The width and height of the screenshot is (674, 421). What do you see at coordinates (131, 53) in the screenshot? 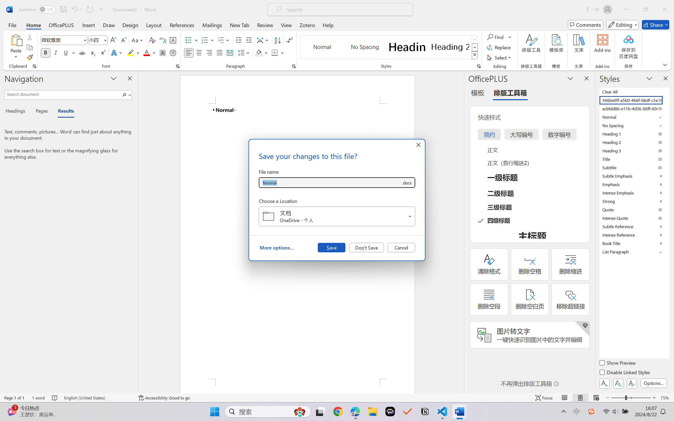
I see `Text Highlight Color Yellow` at bounding box center [131, 53].